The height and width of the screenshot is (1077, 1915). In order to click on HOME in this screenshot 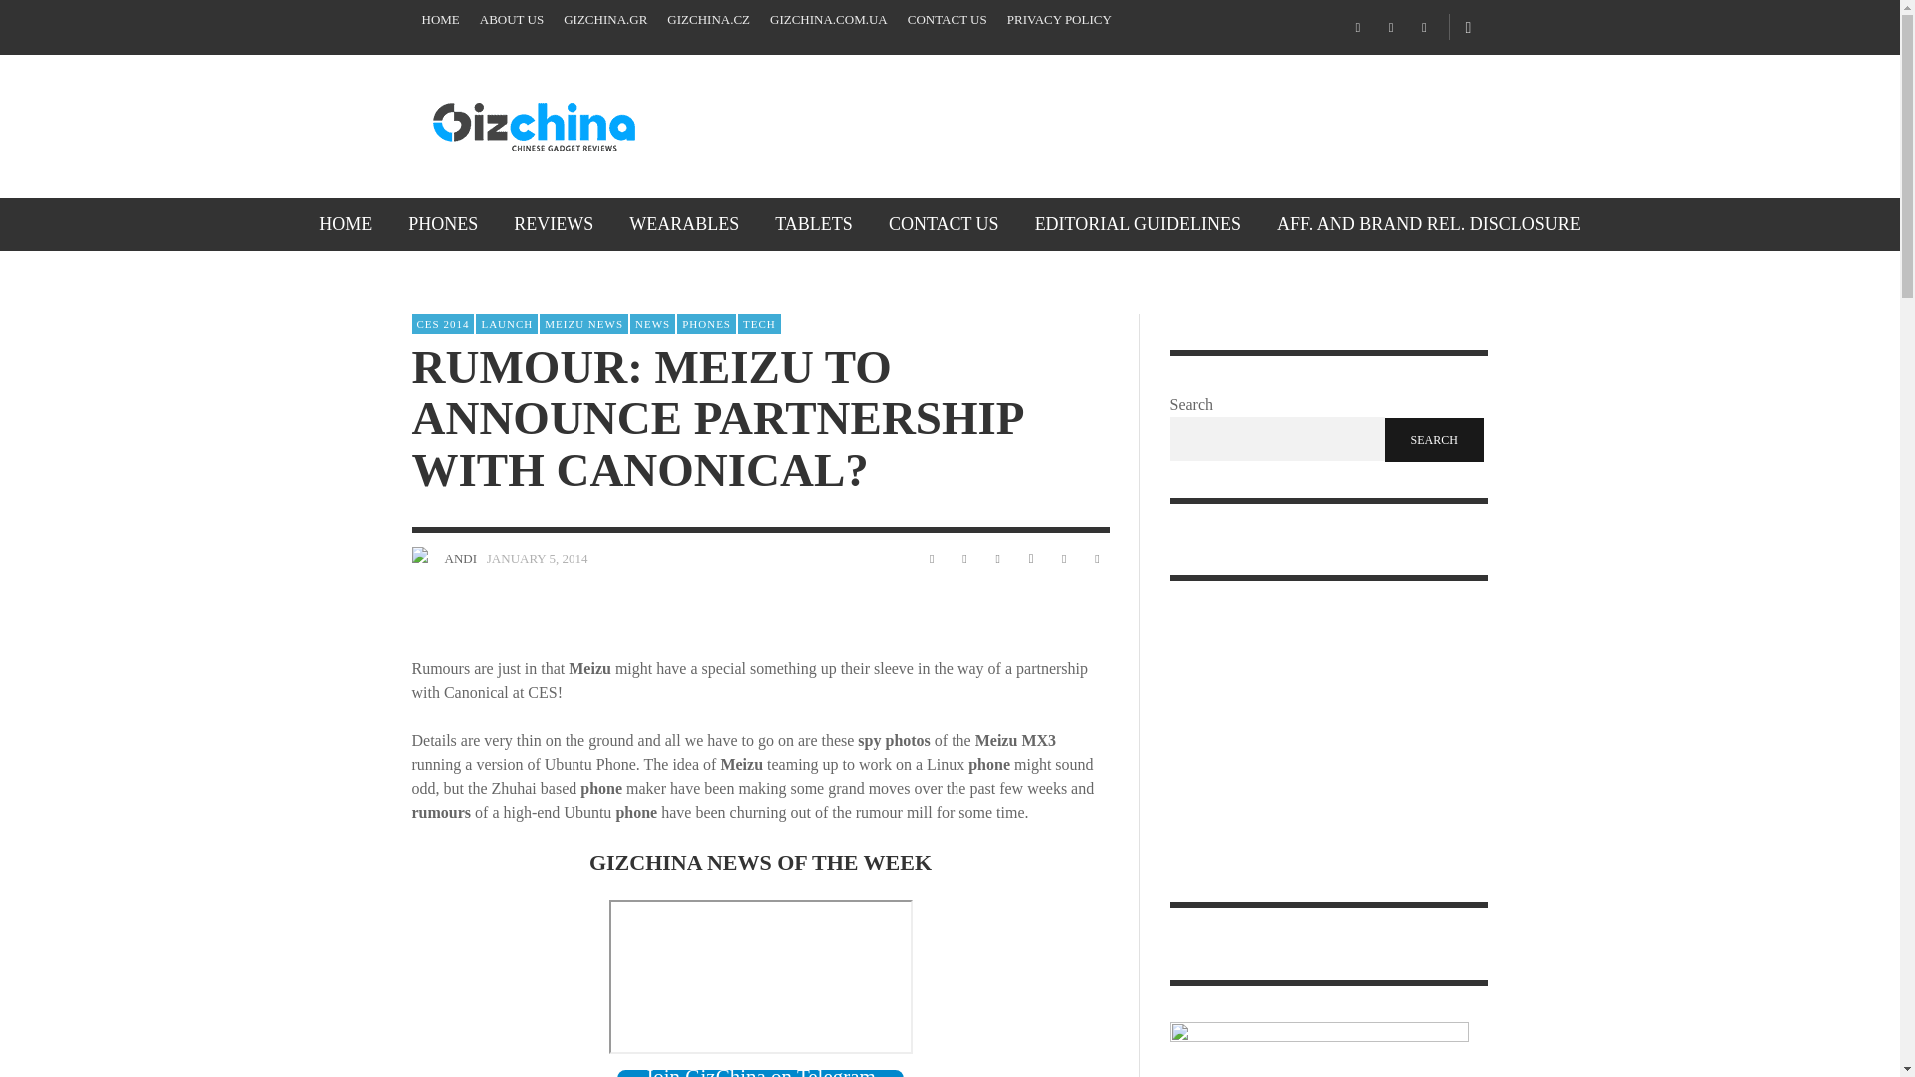, I will do `click(440, 20)`.